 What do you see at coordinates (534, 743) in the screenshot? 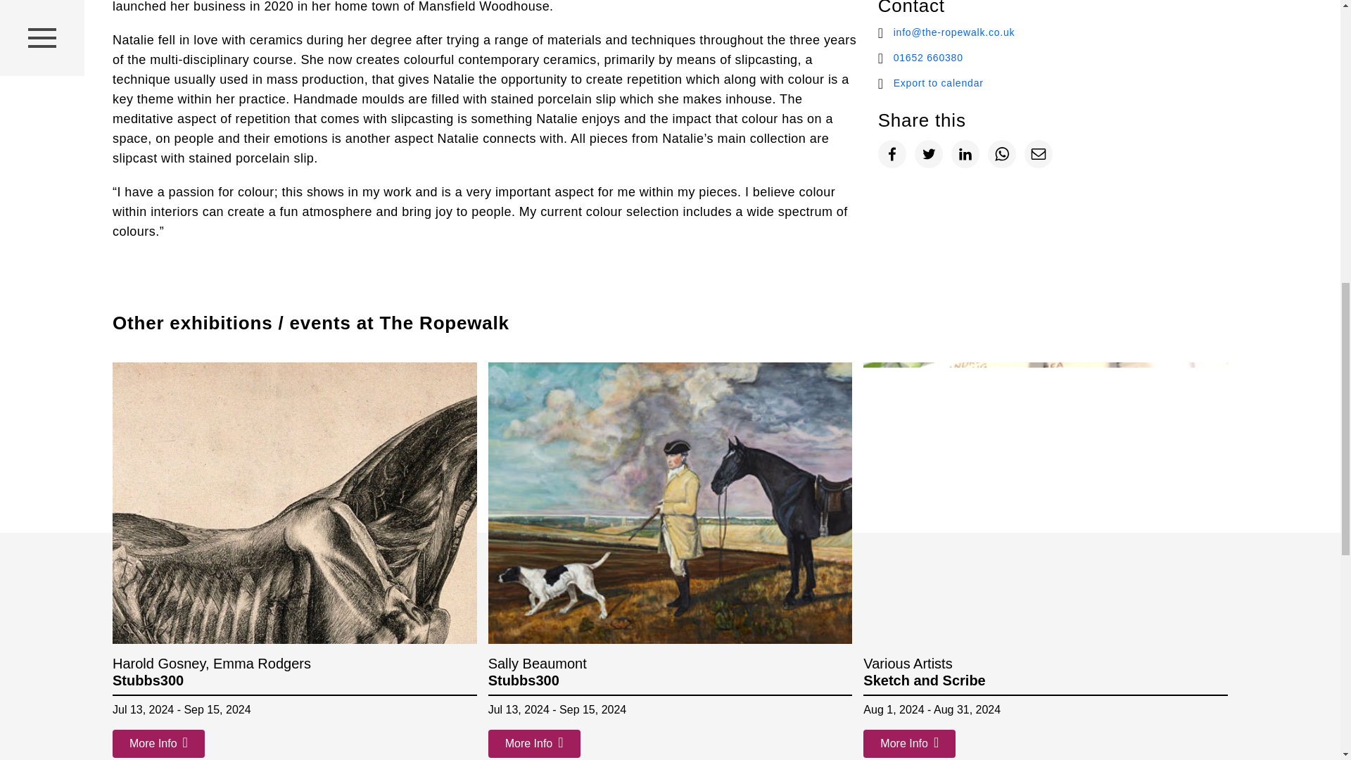
I see `More Info` at bounding box center [534, 743].